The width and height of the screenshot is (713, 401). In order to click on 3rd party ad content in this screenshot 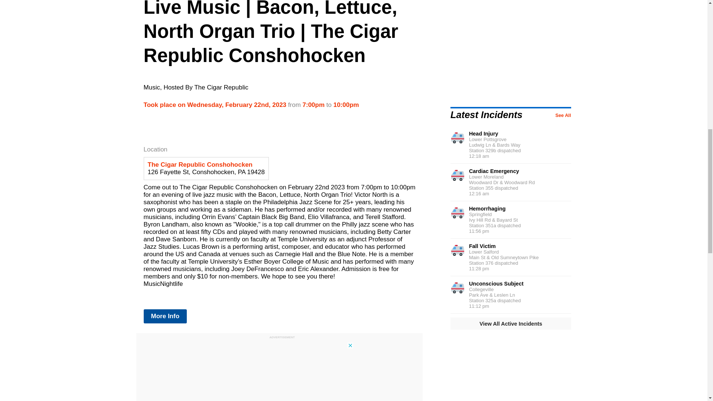, I will do `click(279, 371)`.